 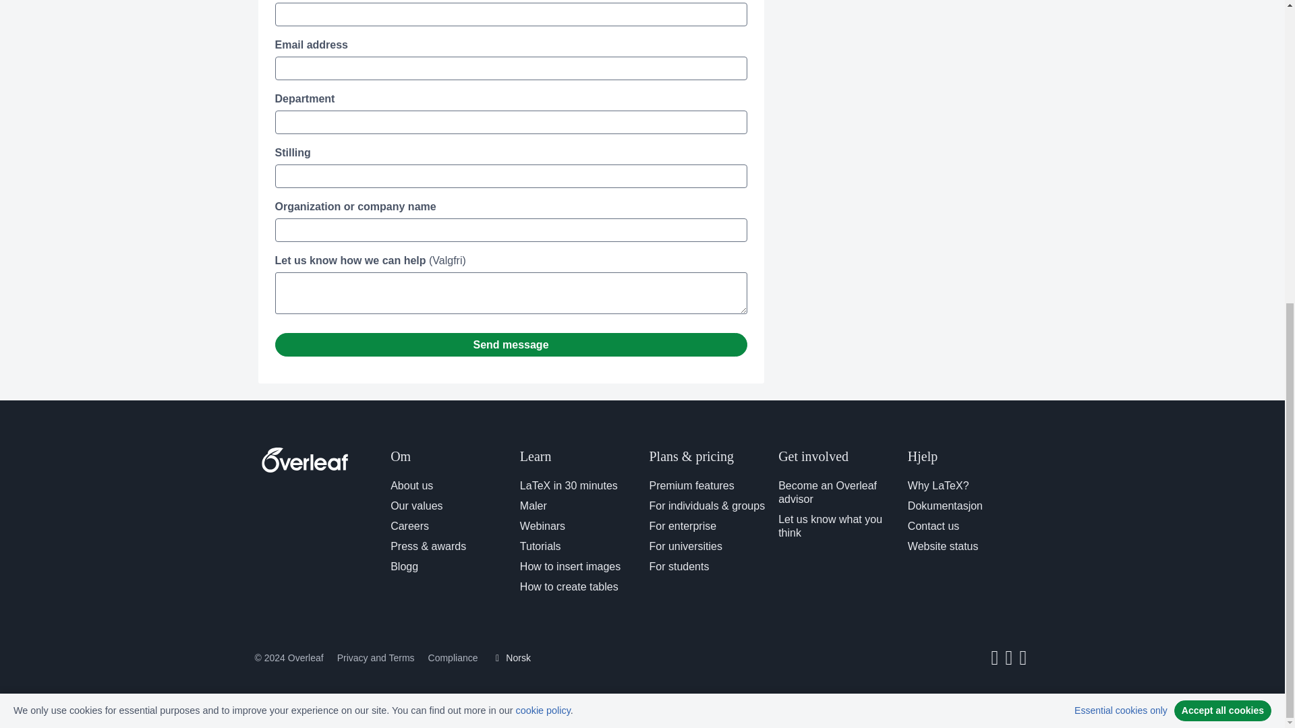 What do you see at coordinates (542, 526) in the screenshot?
I see `Webinars` at bounding box center [542, 526].